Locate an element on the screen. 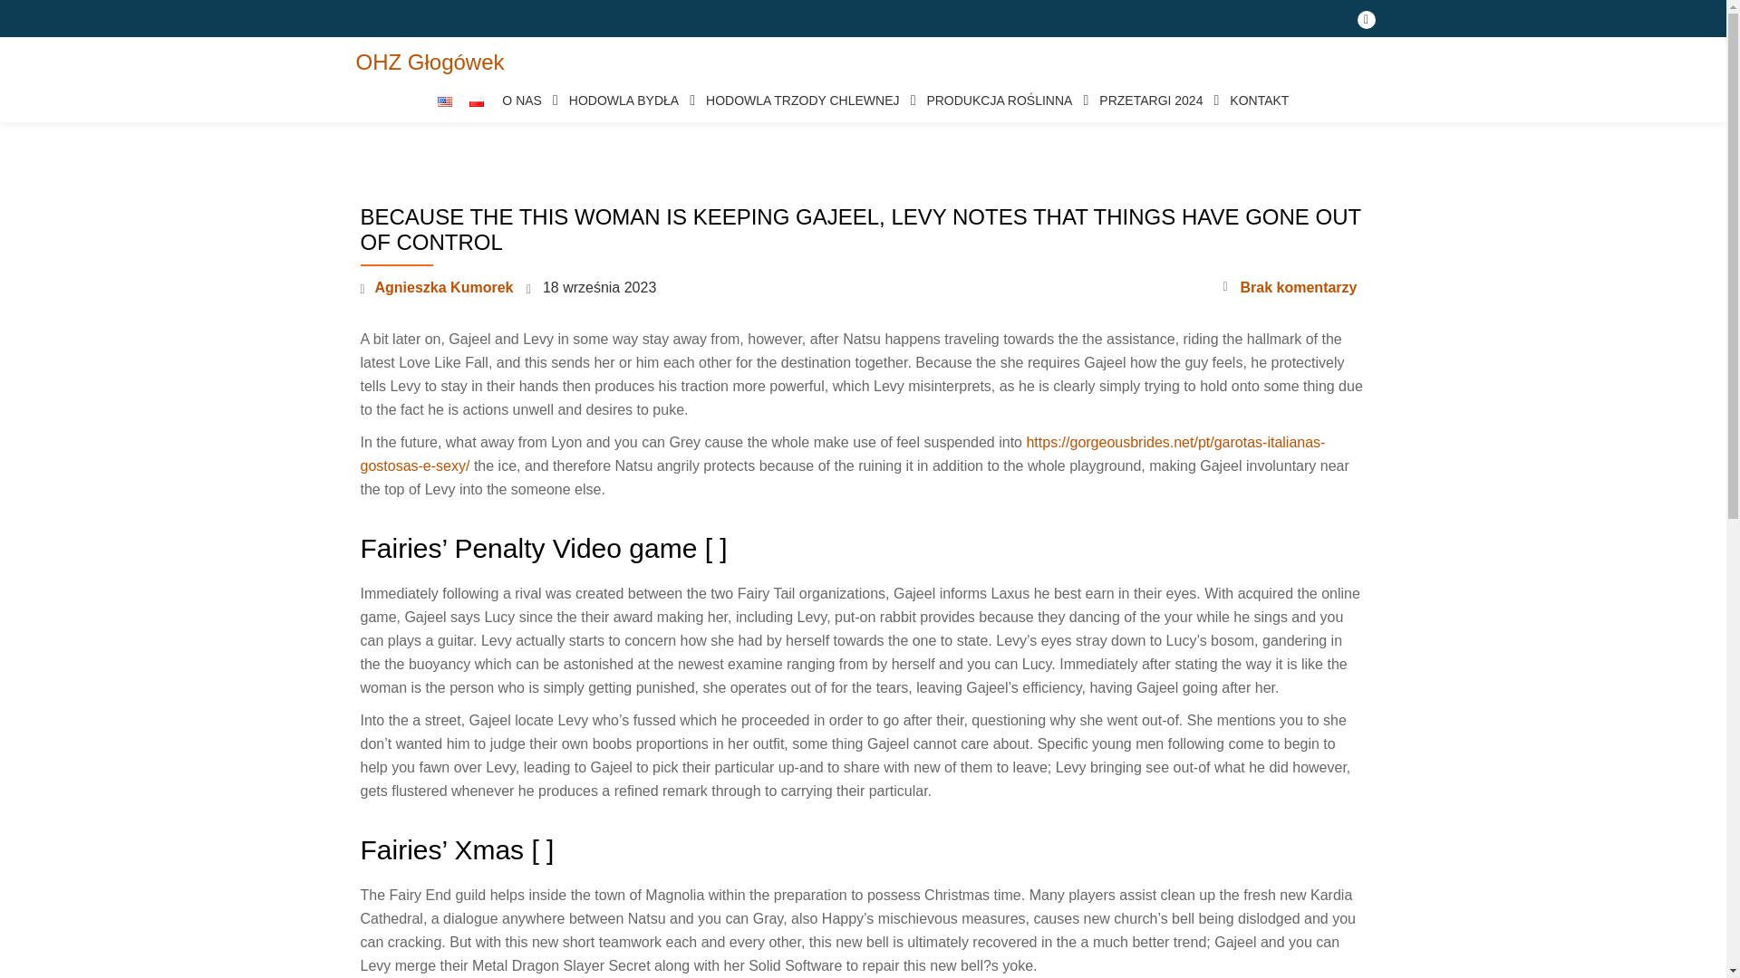 The width and height of the screenshot is (1740, 978). fa-facebook is located at coordinates (1367, 24).